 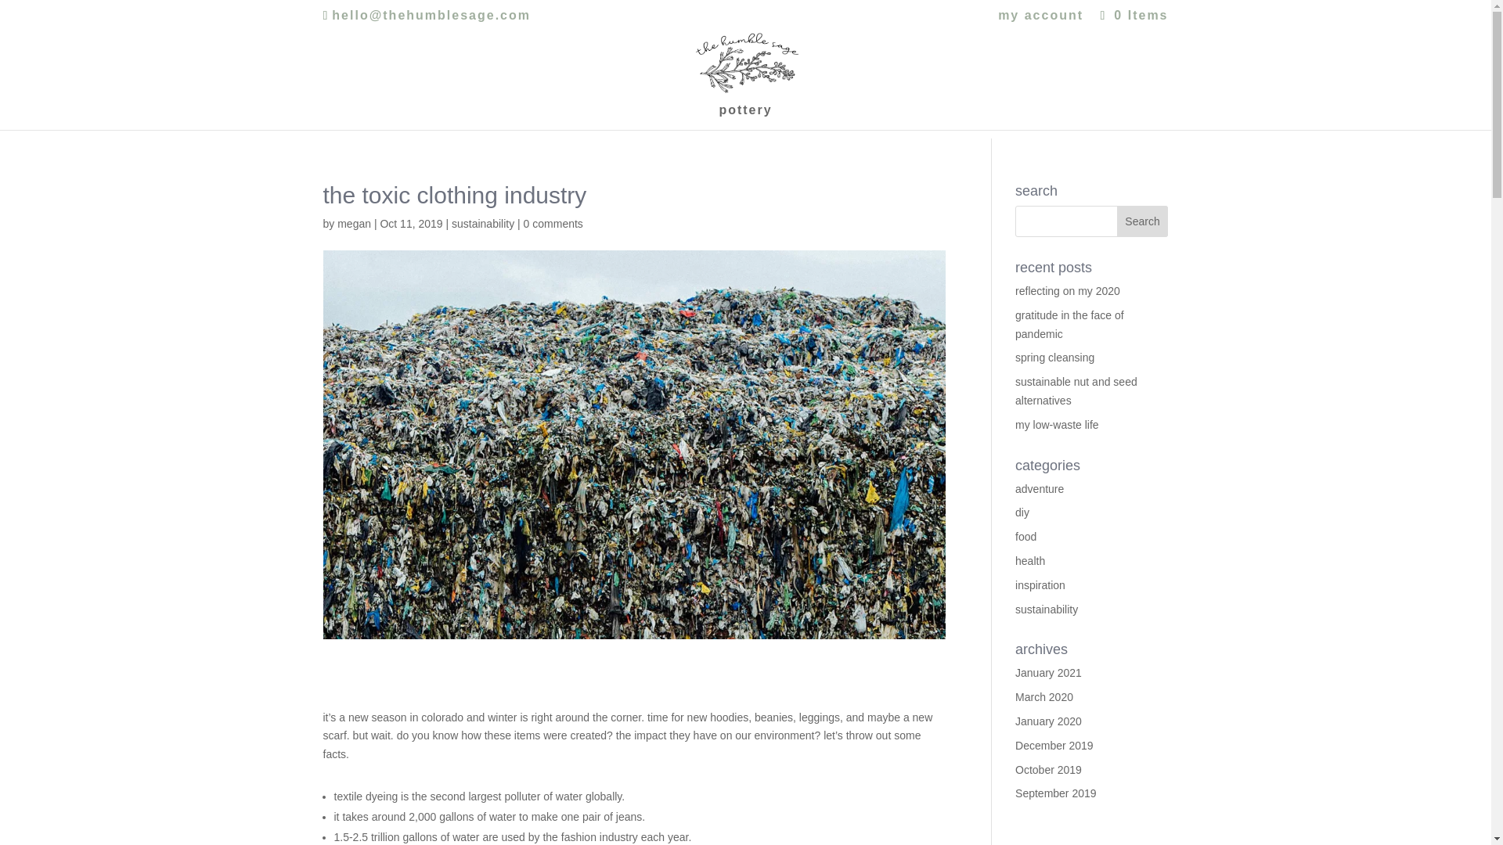 What do you see at coordinates (1040, 585) in the screenshot?
I see `inspiration` at bounding box center [1040, 585].